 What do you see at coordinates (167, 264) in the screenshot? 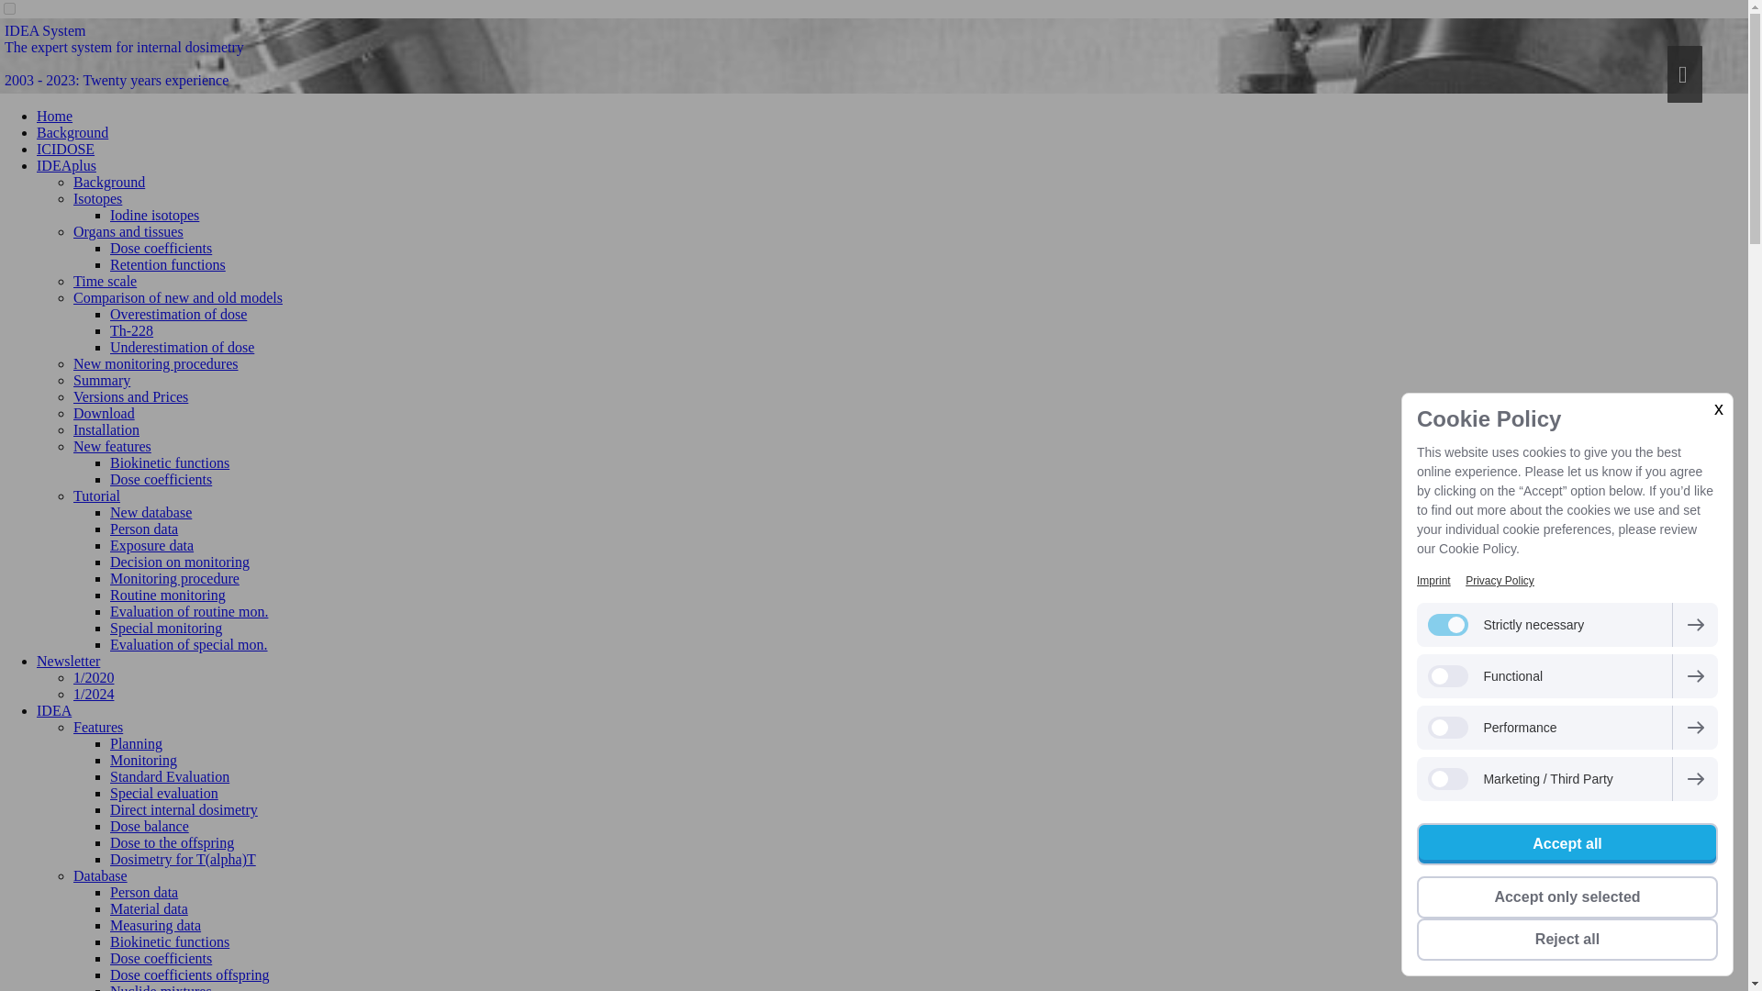
I see `Retention functions` at bounding box center [167, 264].